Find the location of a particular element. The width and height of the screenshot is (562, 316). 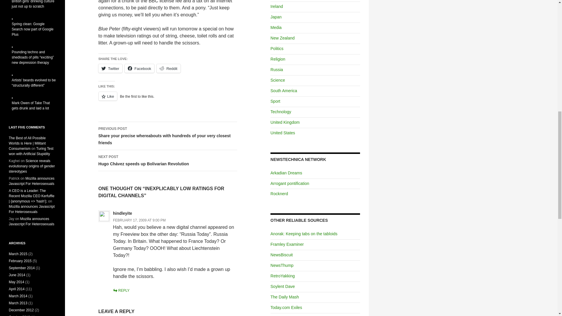

Reddit is located at coordinates (169, 68).